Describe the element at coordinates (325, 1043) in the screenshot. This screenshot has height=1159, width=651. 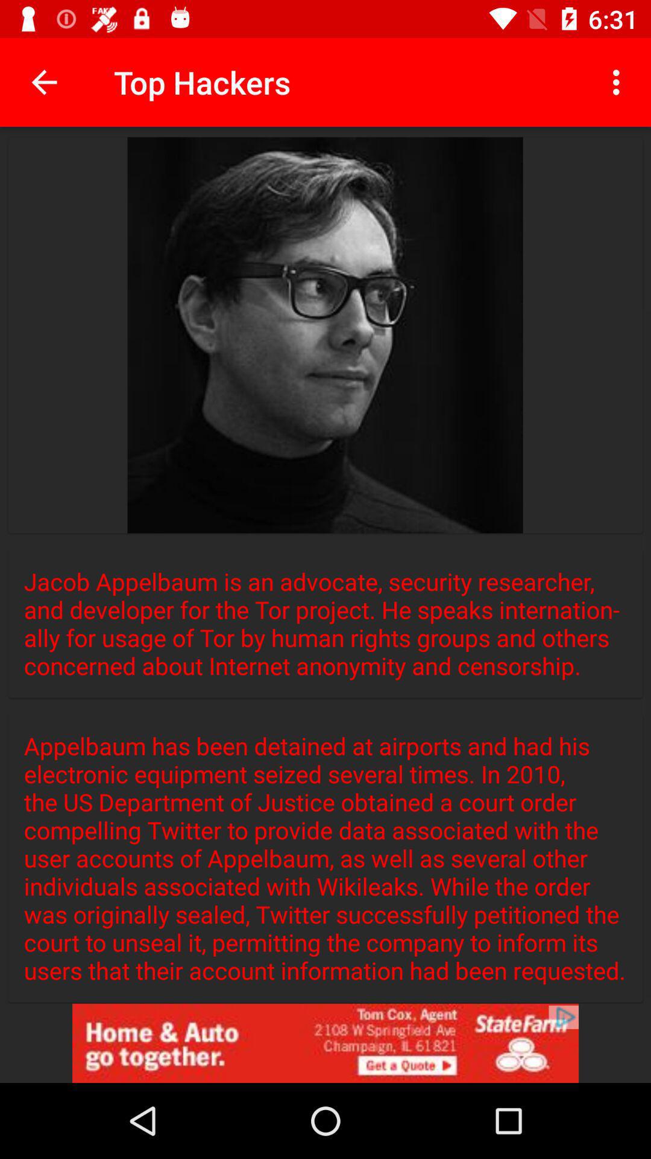
I see `statefarm advertisement` at that location.